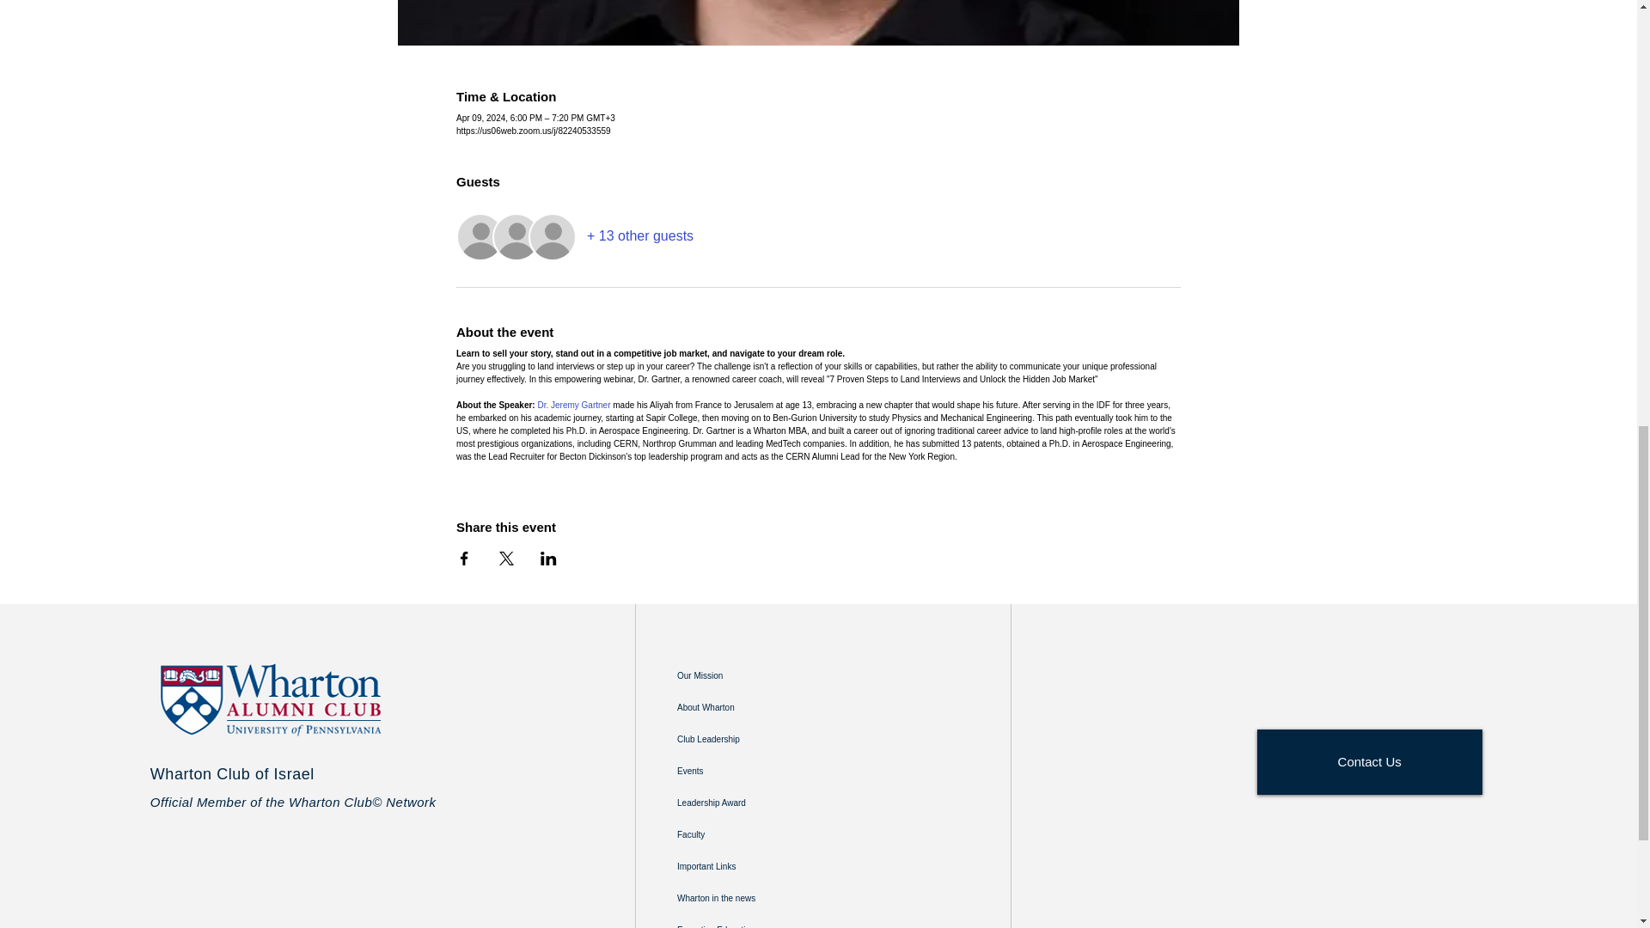 This screenshot has height=928, width=1650. What do you see at coordinates (574, 405) in the screenshot?
I see `Dr. Jeremy Gartner` at bounding box center [574, 405].